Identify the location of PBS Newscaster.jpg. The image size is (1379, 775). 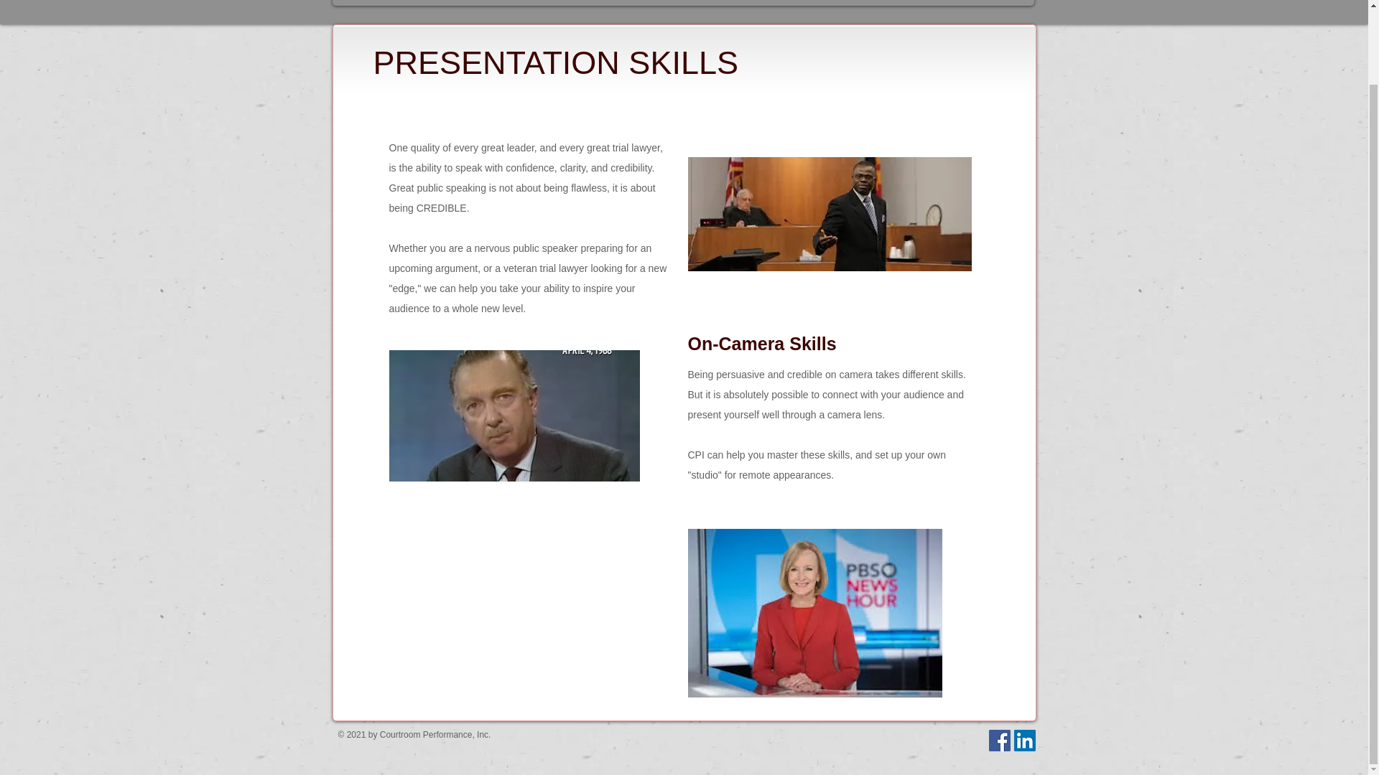
(814, 613).